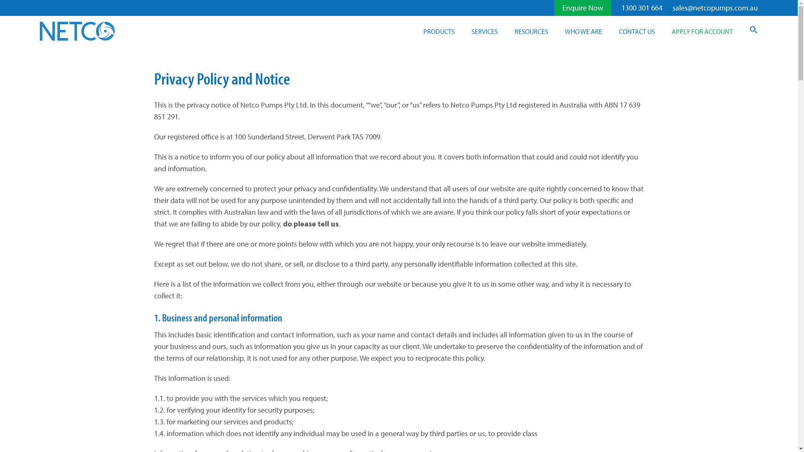 This screenshot has height=452, width=804. Describe the element at coordinates (584, 31) in the screenshot. I see `WHO WE ARE` at that location.